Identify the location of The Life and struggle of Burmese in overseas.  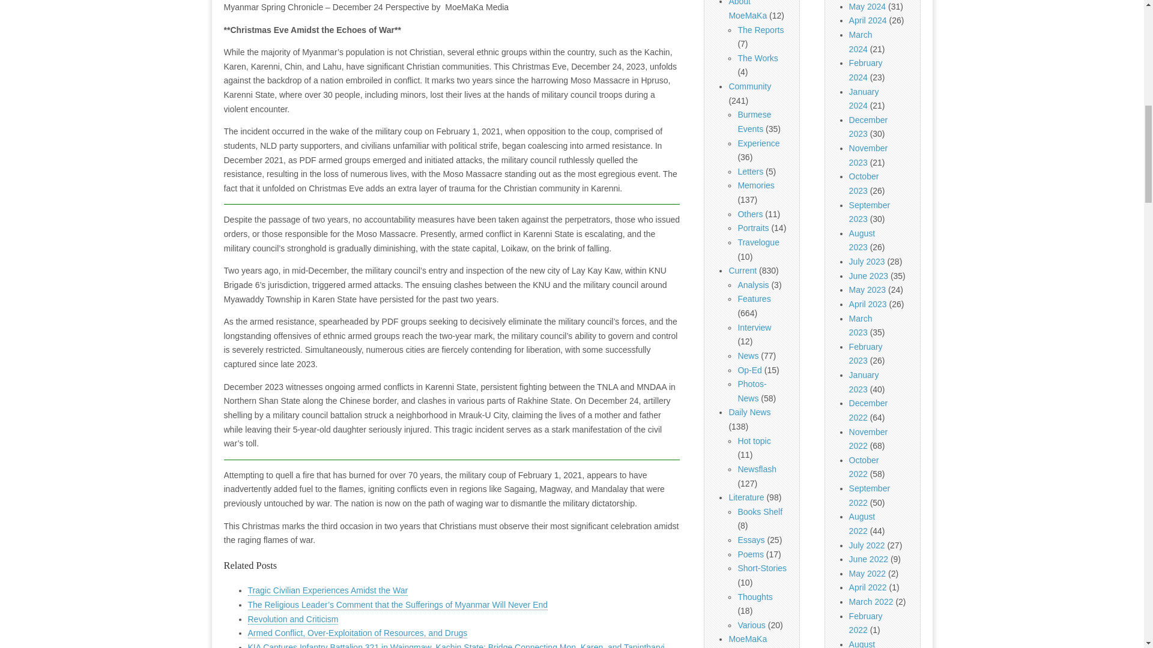
(754, 121).